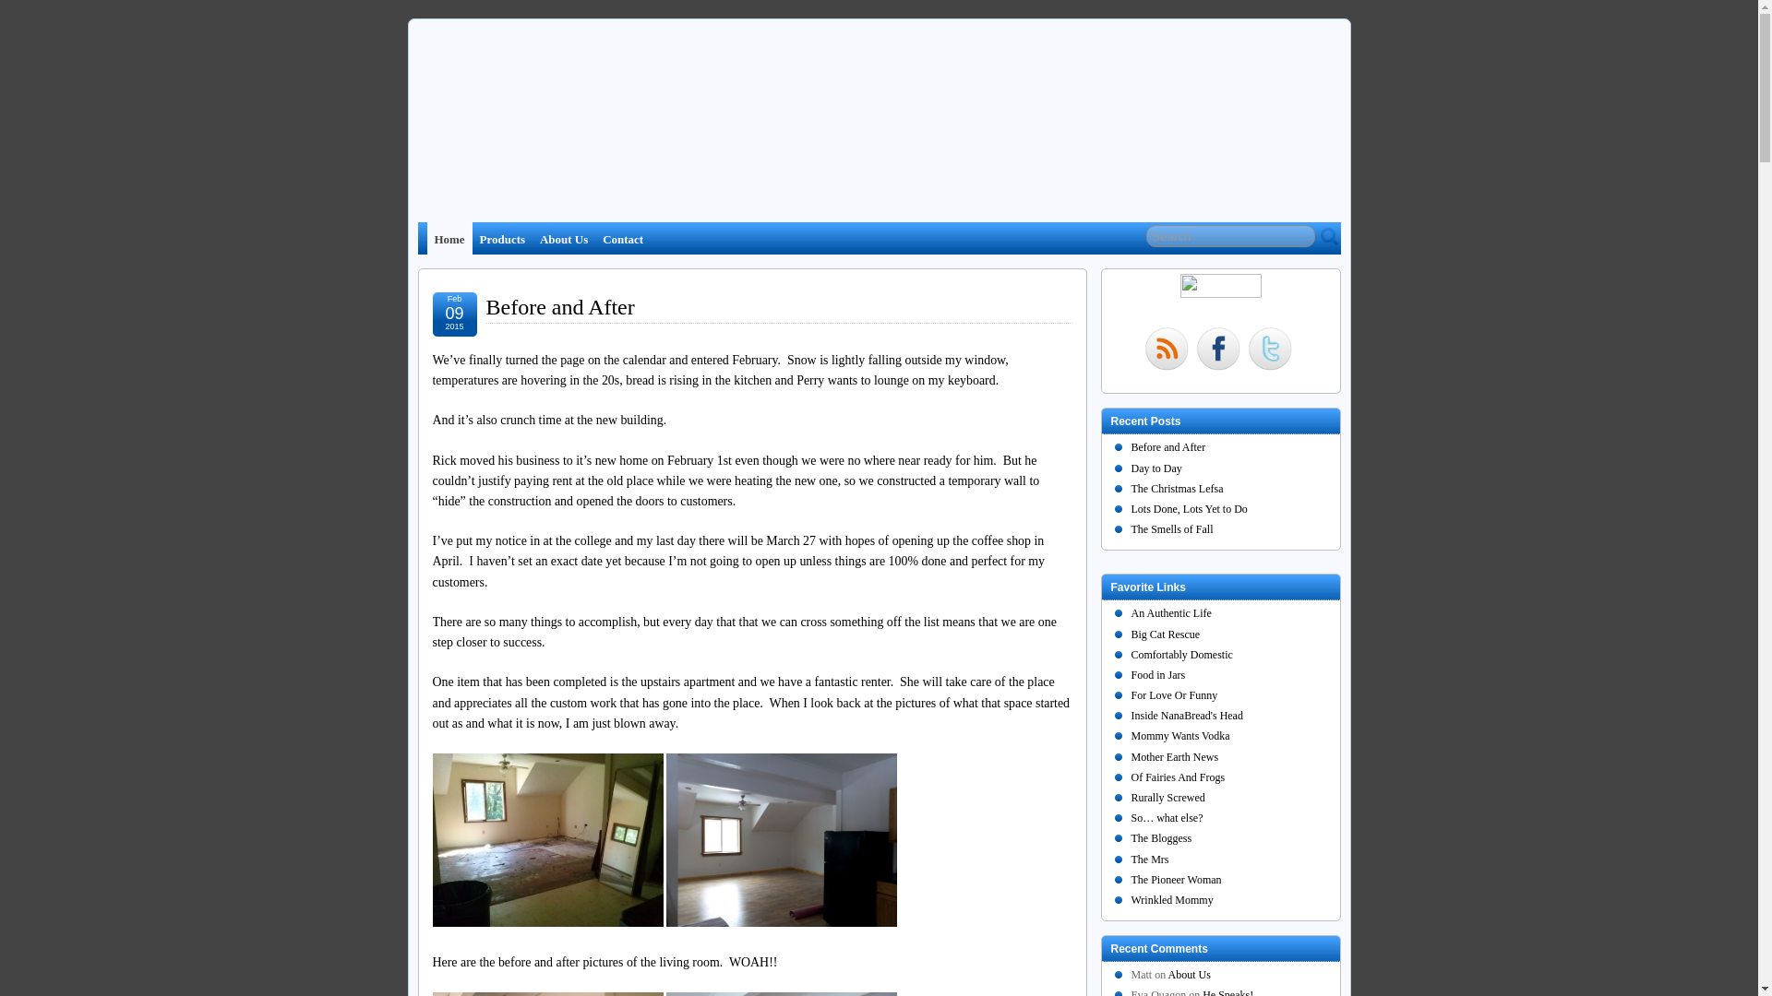 This screenshot has width=1772, height=996. Describe the element at coordinates (564, 238) in the screenshot. I see `About Us` at that location.